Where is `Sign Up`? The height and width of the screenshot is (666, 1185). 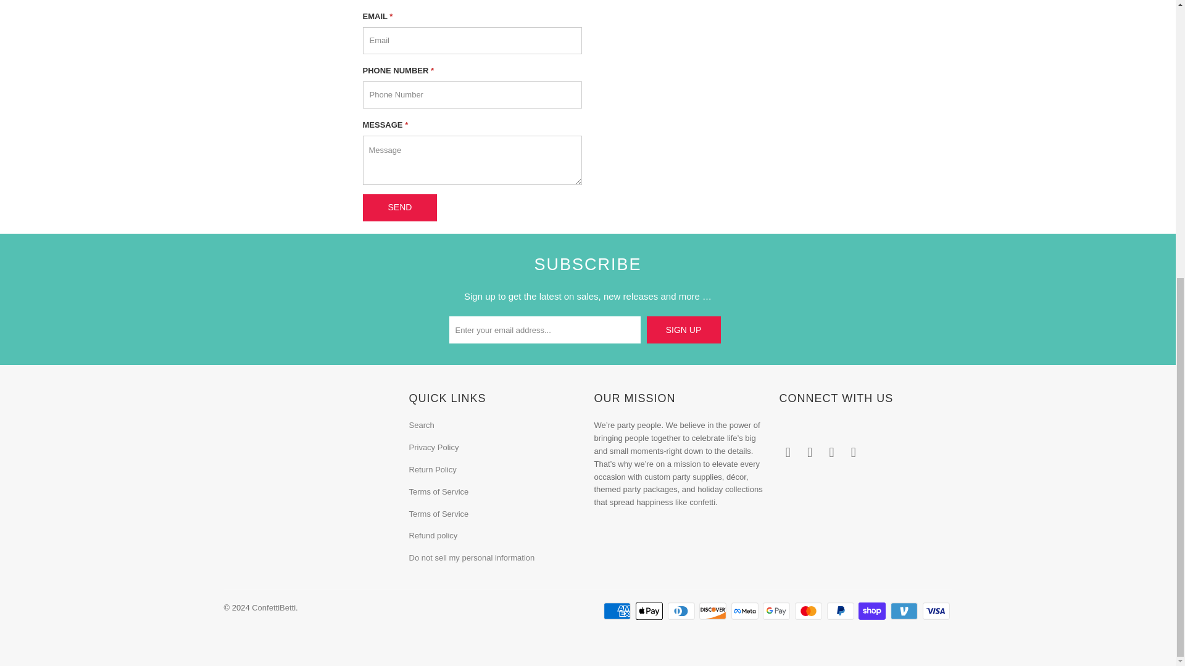
Sign Up is located at coordinates (684, 330).